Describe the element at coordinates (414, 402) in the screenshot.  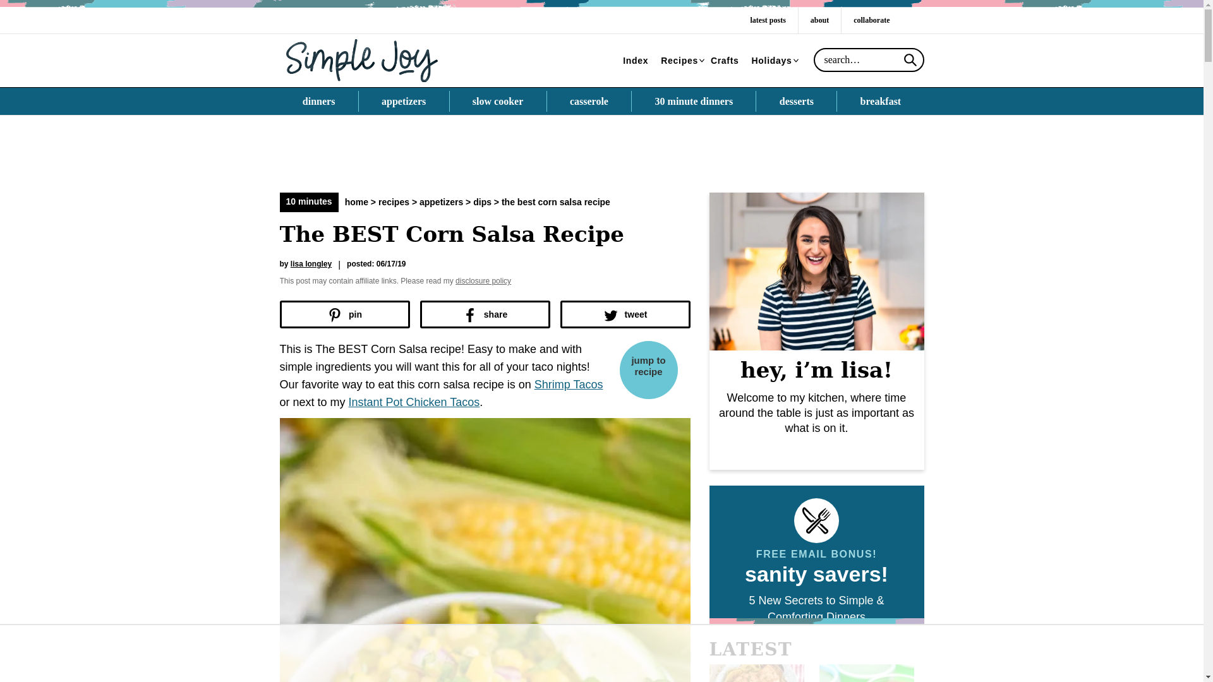
I see `Instant Pot Chicken Tacos` at that location.